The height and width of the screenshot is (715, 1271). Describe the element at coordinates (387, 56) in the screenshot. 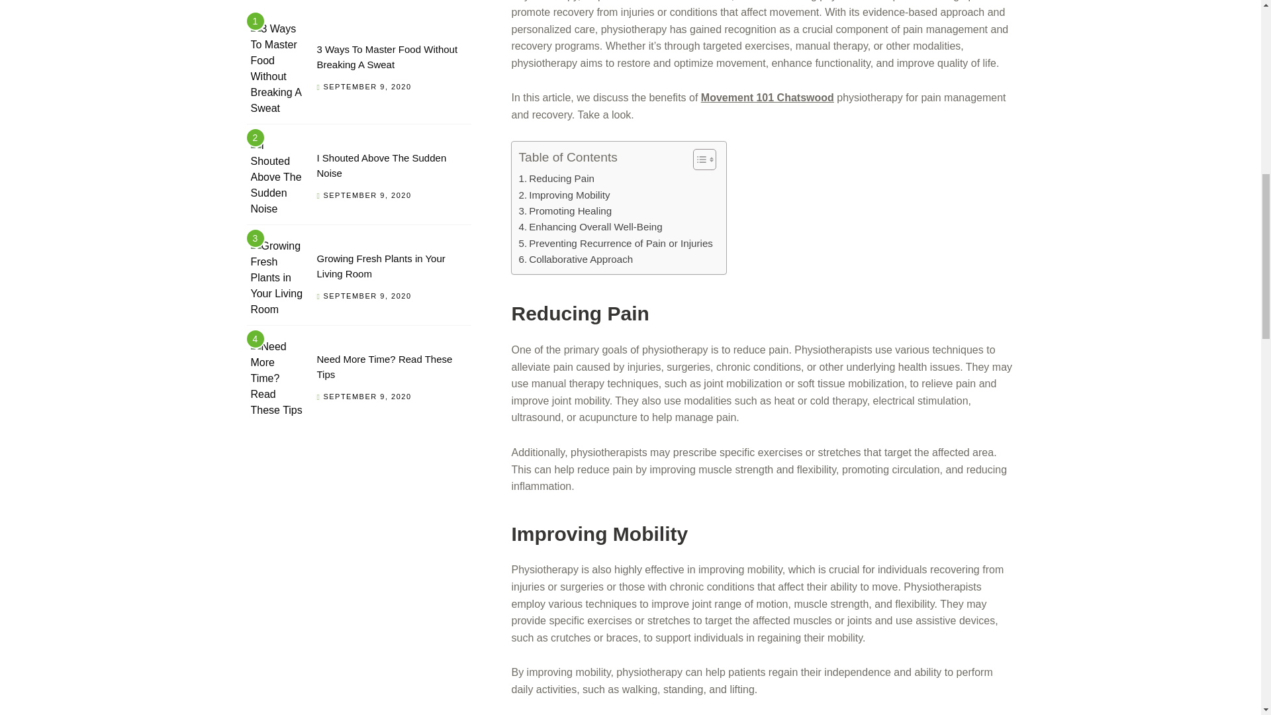

I see `Permalink to 3 Ways To Master Food Without Breaking A Sweat` at that location.